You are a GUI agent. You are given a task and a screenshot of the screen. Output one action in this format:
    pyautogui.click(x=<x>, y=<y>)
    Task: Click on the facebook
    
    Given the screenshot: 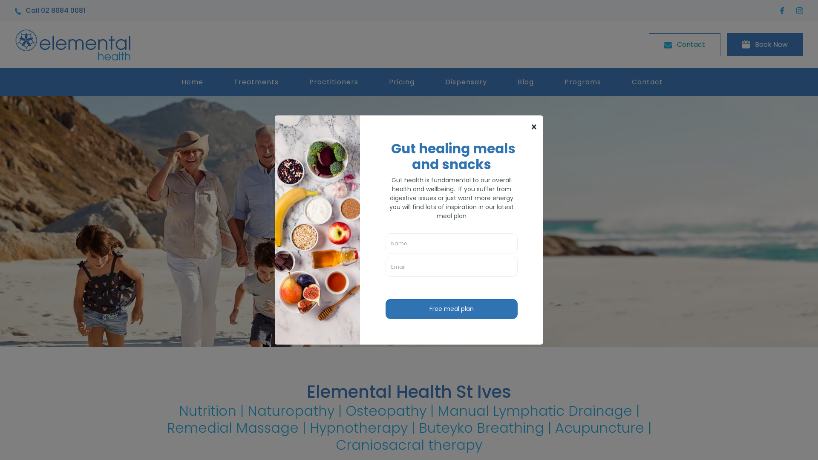 What is the action you would take?
    pyautogui.click(x=784, y=10)
    